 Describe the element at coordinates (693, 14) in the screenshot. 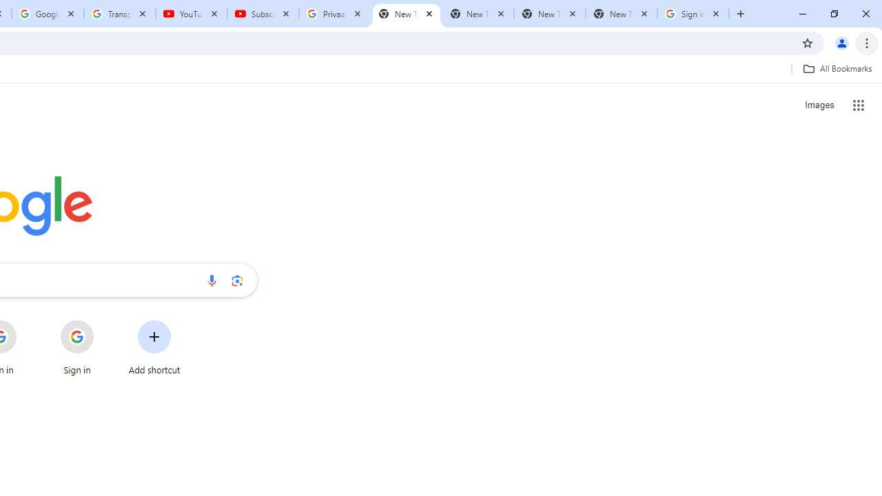

I see `Sign in - Google Accounts` at that location.